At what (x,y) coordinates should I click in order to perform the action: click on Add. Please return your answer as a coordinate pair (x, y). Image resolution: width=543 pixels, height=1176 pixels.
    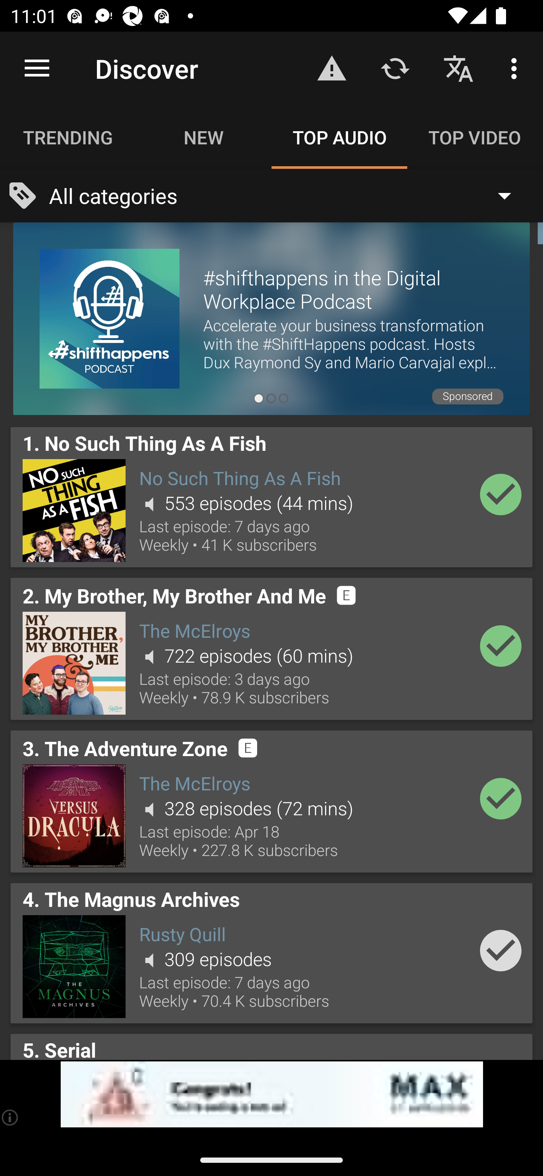
    Looking at the image, I should click on (501, 645).